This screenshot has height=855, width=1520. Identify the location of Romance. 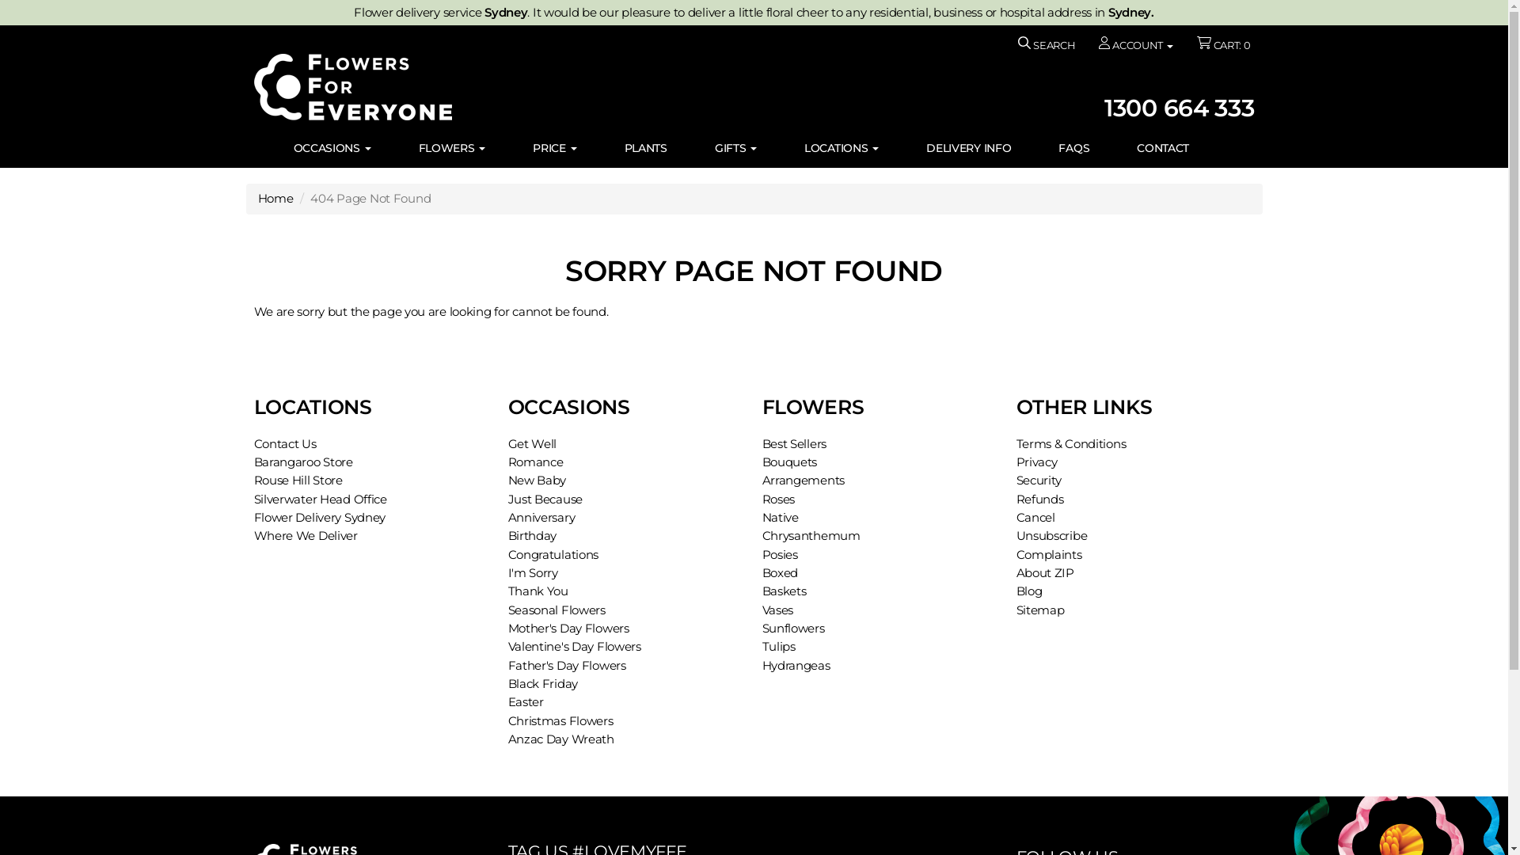
(536, 462).